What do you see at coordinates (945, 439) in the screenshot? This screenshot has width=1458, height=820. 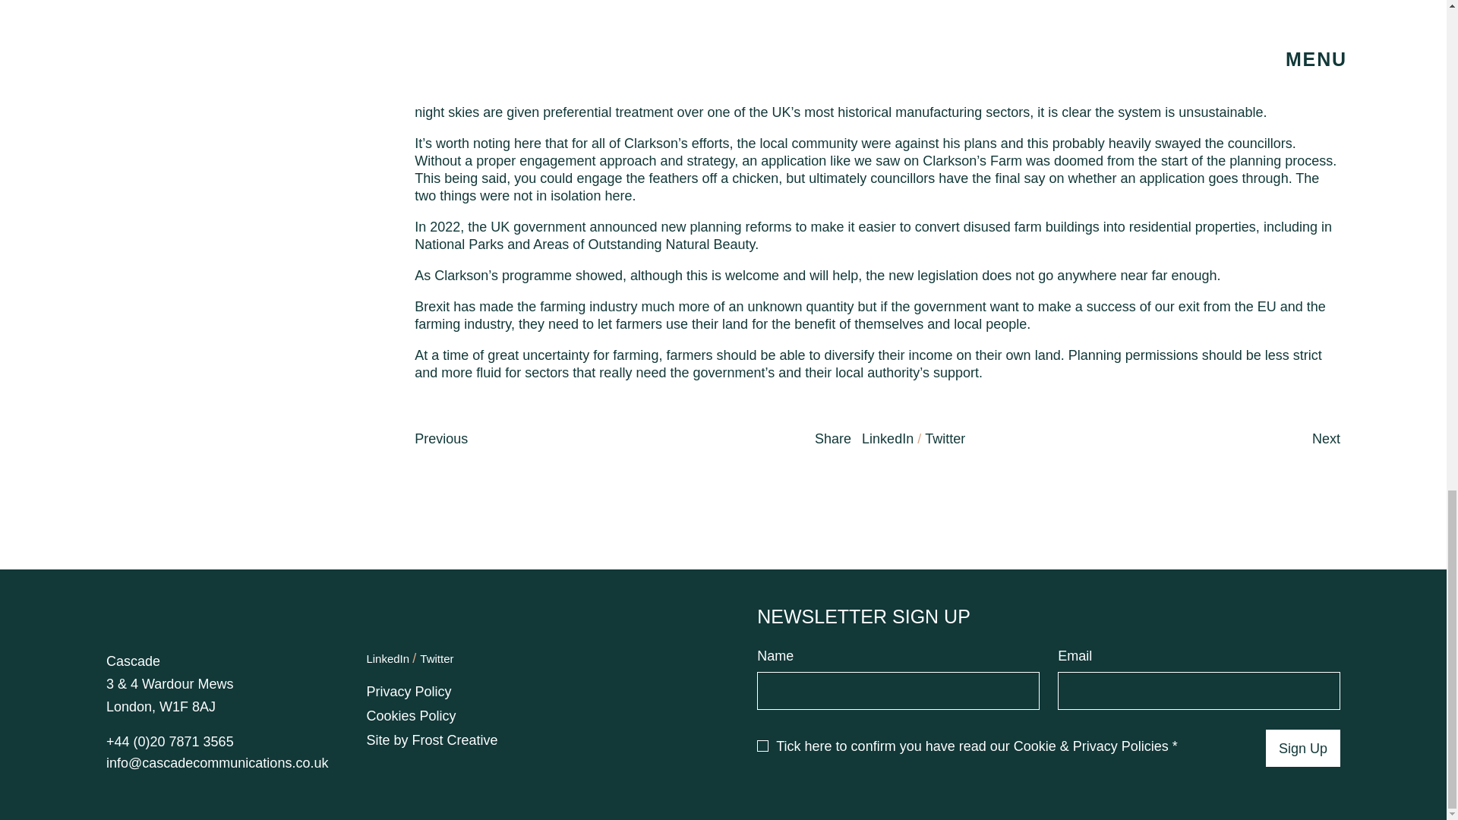 I see `Twitter` at bounding box center [945, 439].